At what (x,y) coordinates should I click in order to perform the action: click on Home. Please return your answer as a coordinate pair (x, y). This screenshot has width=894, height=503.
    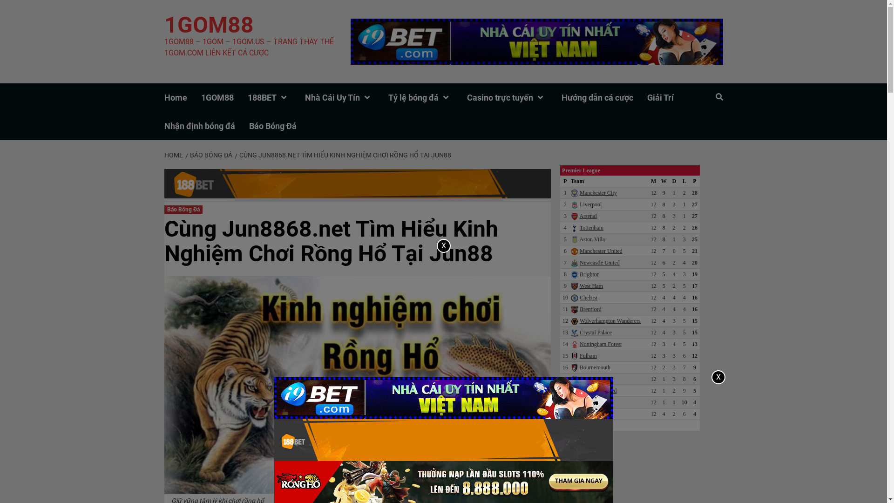
    Looking at the image, I should click on (183, 98).